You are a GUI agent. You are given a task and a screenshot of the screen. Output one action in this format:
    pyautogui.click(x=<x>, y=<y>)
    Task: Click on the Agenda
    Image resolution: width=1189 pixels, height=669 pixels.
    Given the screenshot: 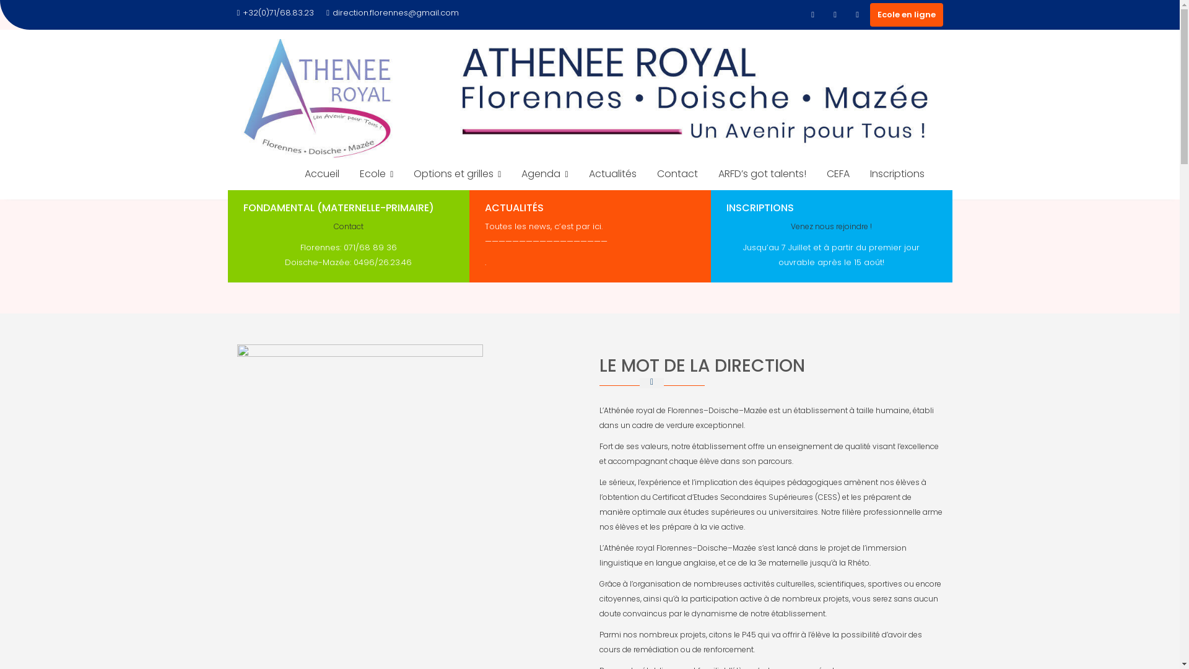 What is the action you would take?
    pyautogui.click(x=545, y=175)
    